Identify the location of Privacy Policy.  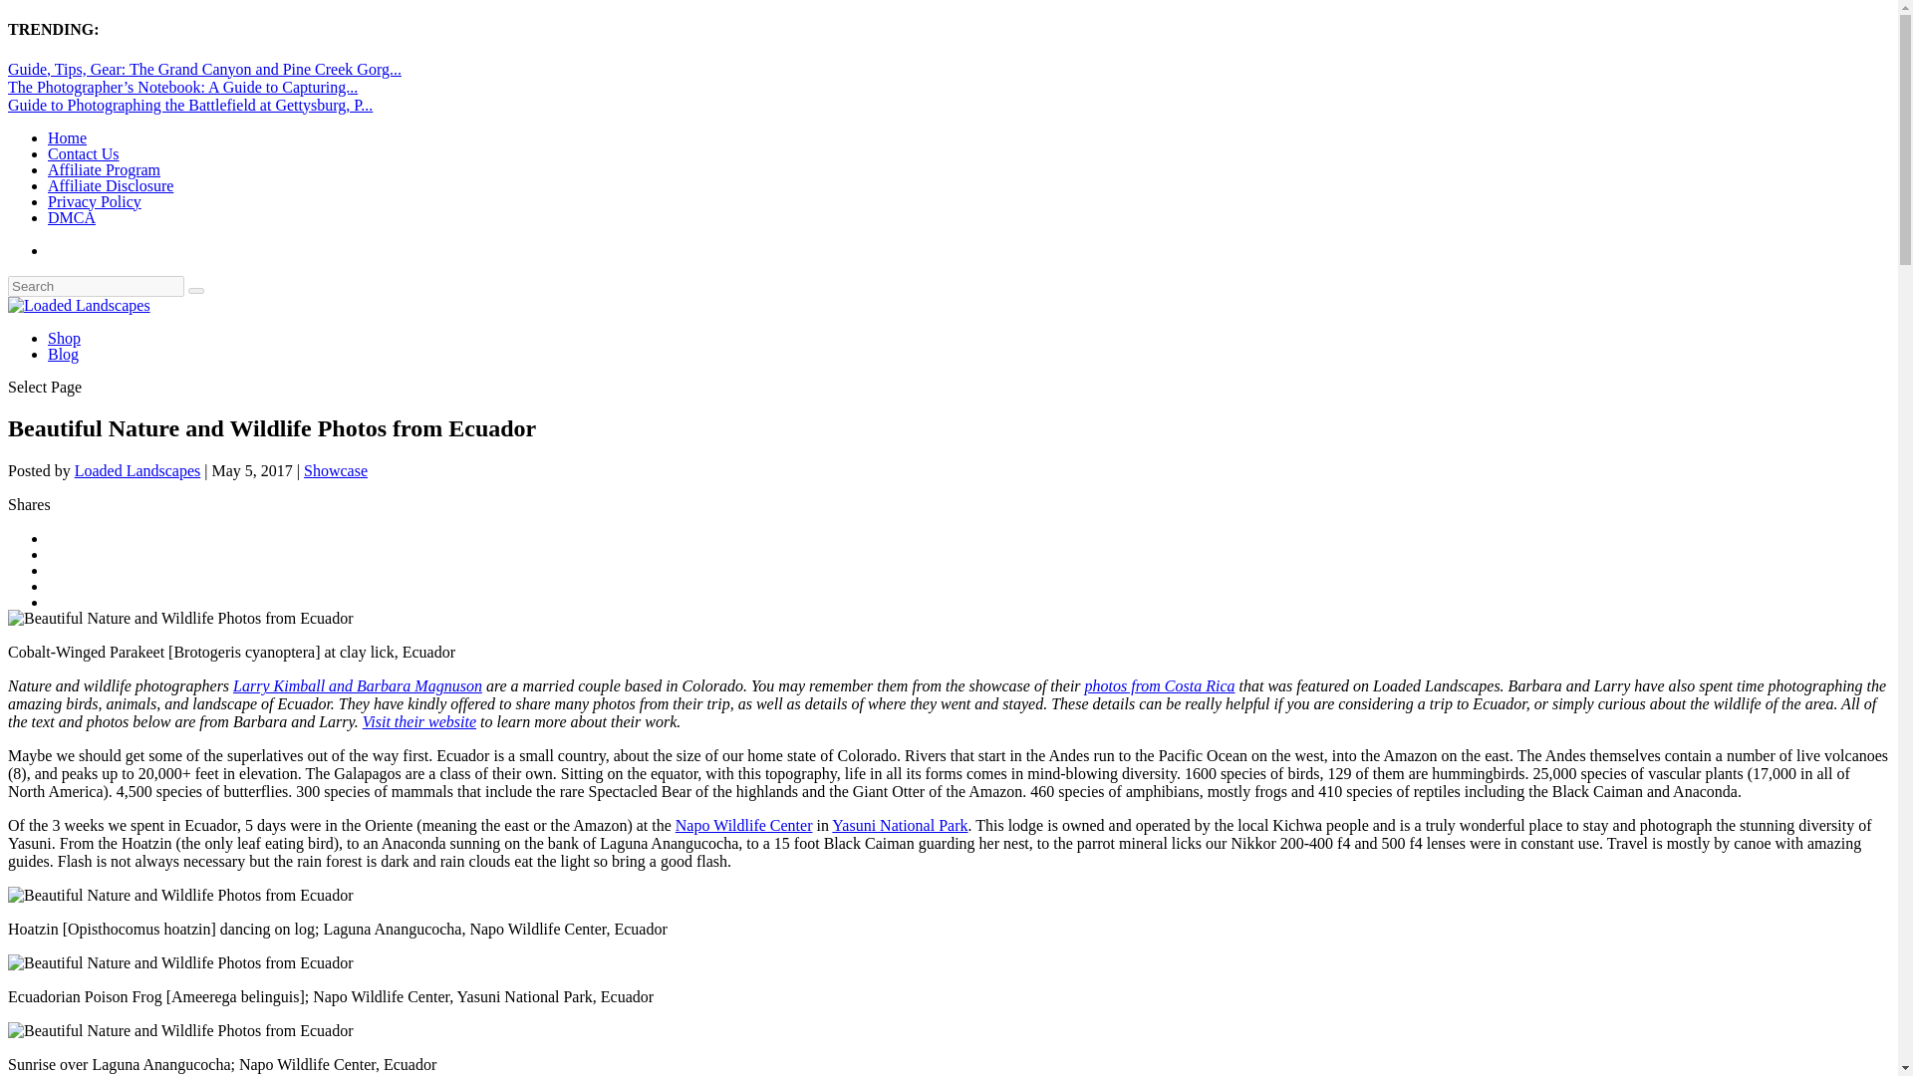
(95, 201).